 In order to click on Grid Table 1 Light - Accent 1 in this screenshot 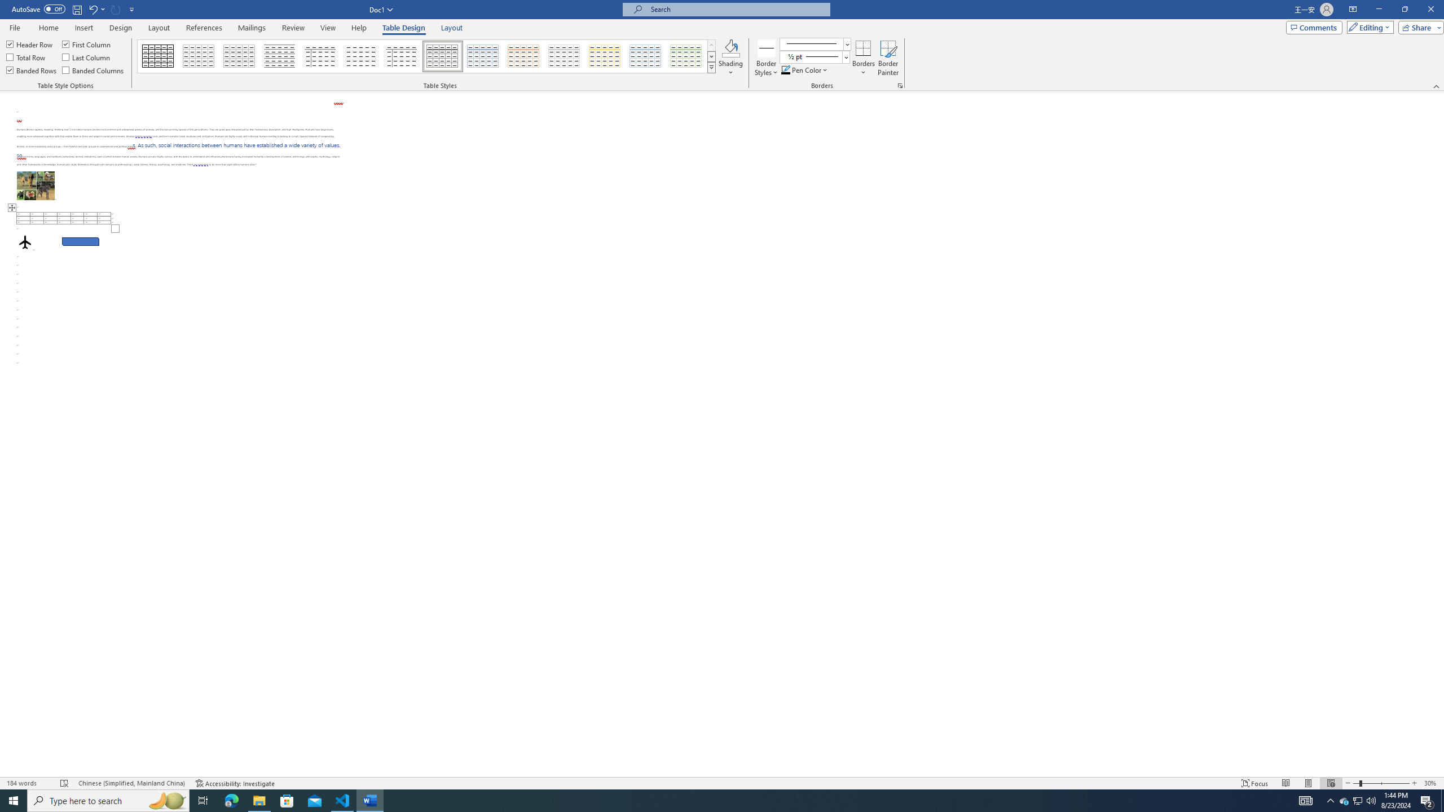, I will do `click(483, 56)`.